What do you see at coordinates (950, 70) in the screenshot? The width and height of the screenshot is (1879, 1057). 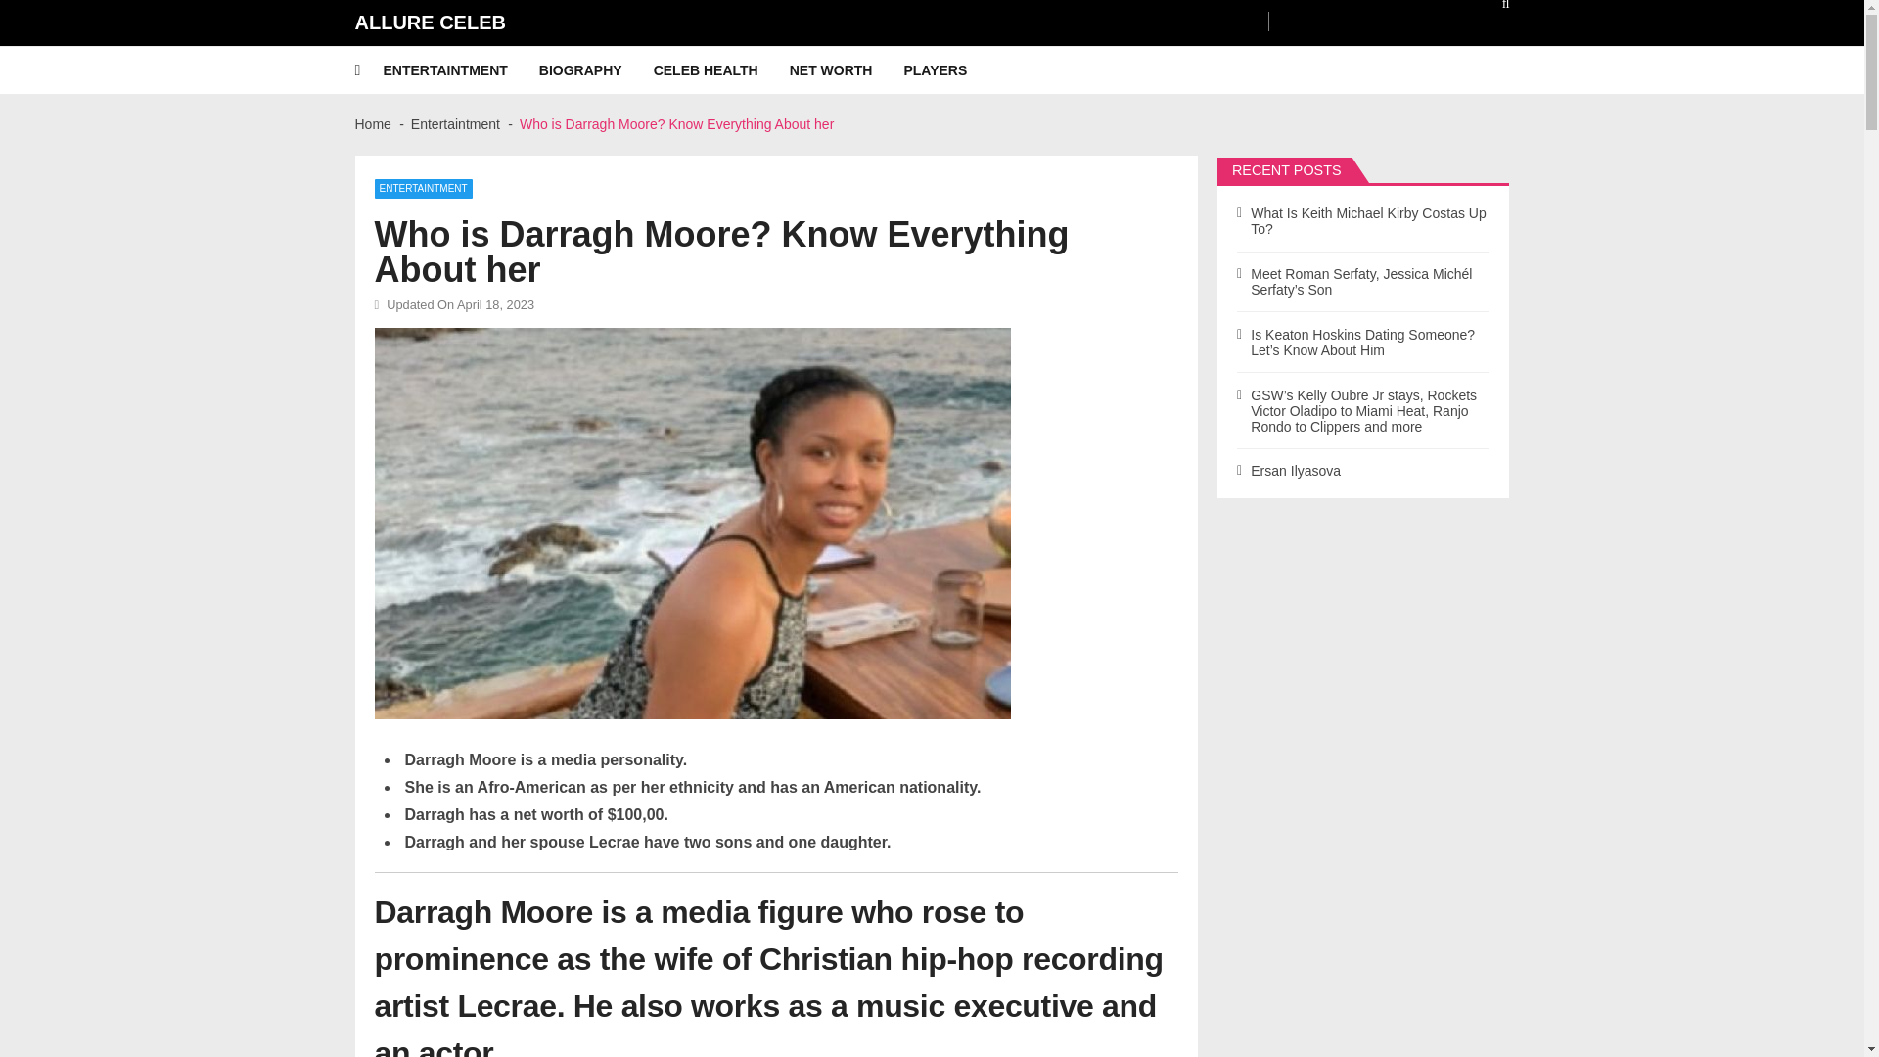 I see `PLAYERS` at bounding box center [950, 70].